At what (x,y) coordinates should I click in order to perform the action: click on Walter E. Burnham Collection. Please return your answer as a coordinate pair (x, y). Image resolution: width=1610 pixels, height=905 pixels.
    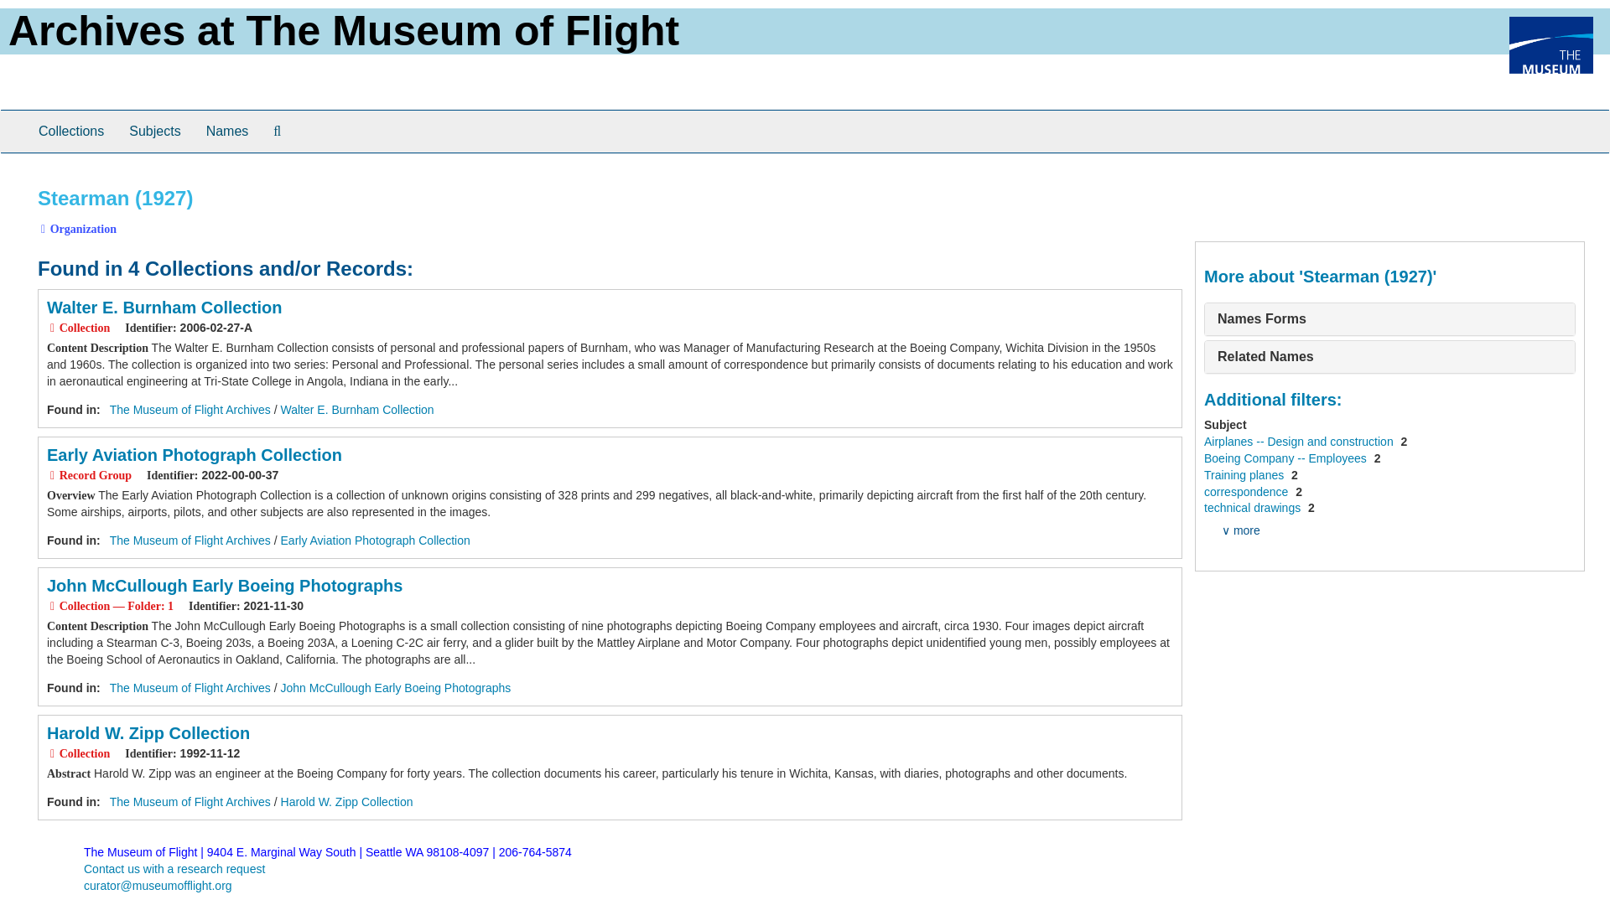
    Looking at the image, I should click on (164, 308).